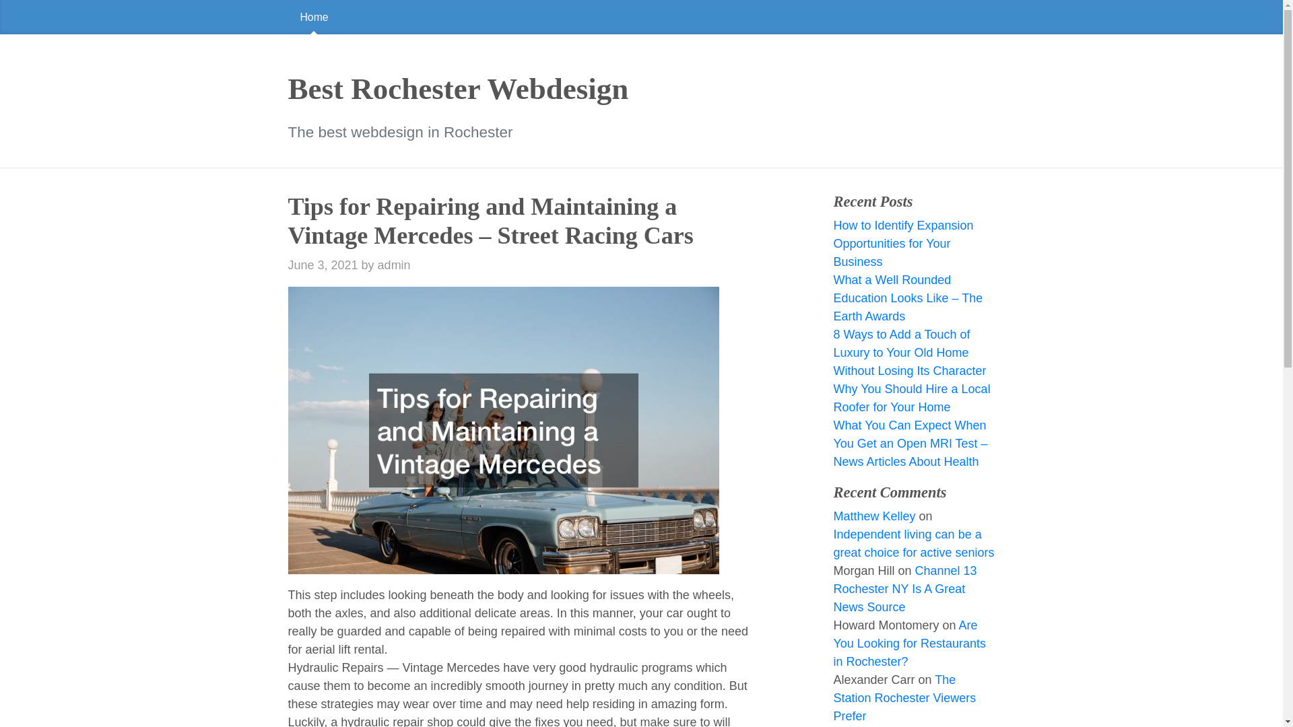 This screenshot has height=727, width=1293. Describe the element at coordinates (904, 588) in the screenshot. I see `Channel 13 Rochester NY Is A Great News Source` at that location.